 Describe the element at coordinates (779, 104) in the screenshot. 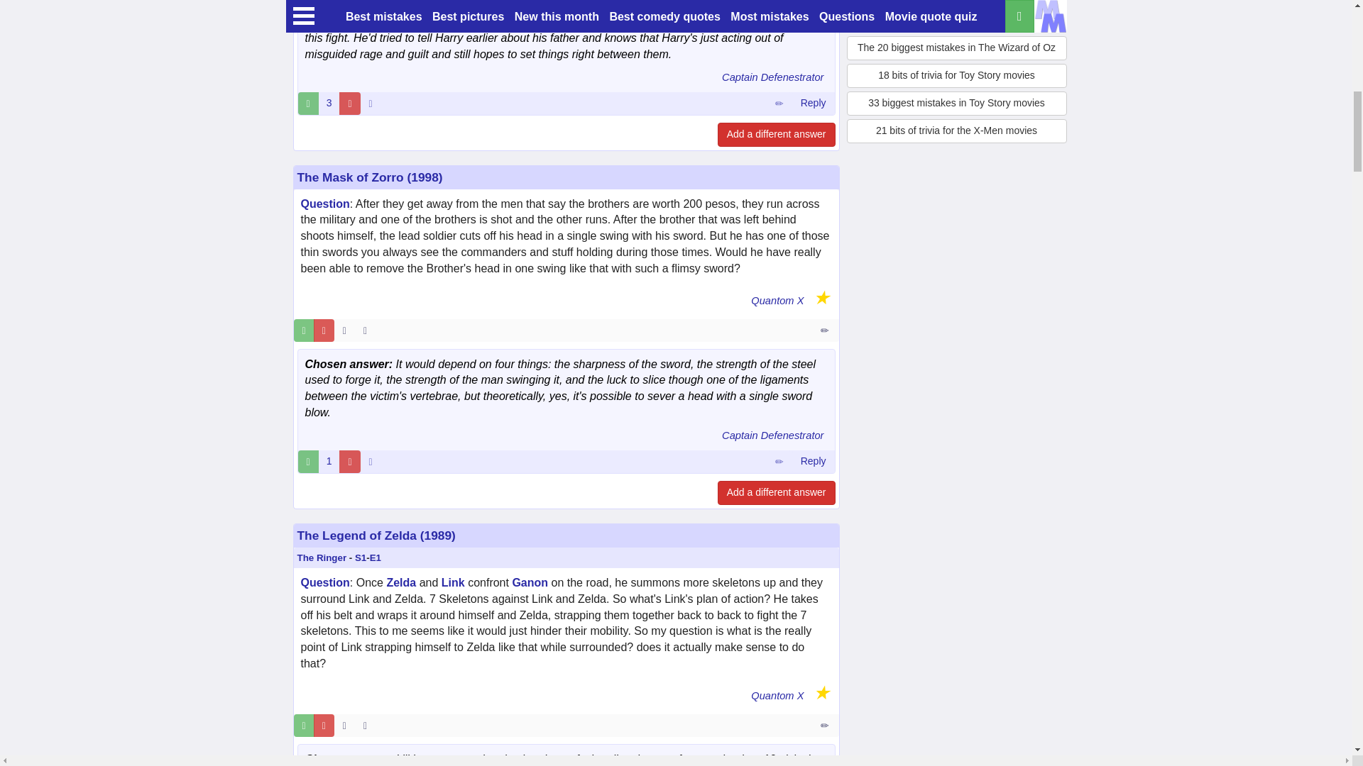

I see `Edit answer 53773` at that location.